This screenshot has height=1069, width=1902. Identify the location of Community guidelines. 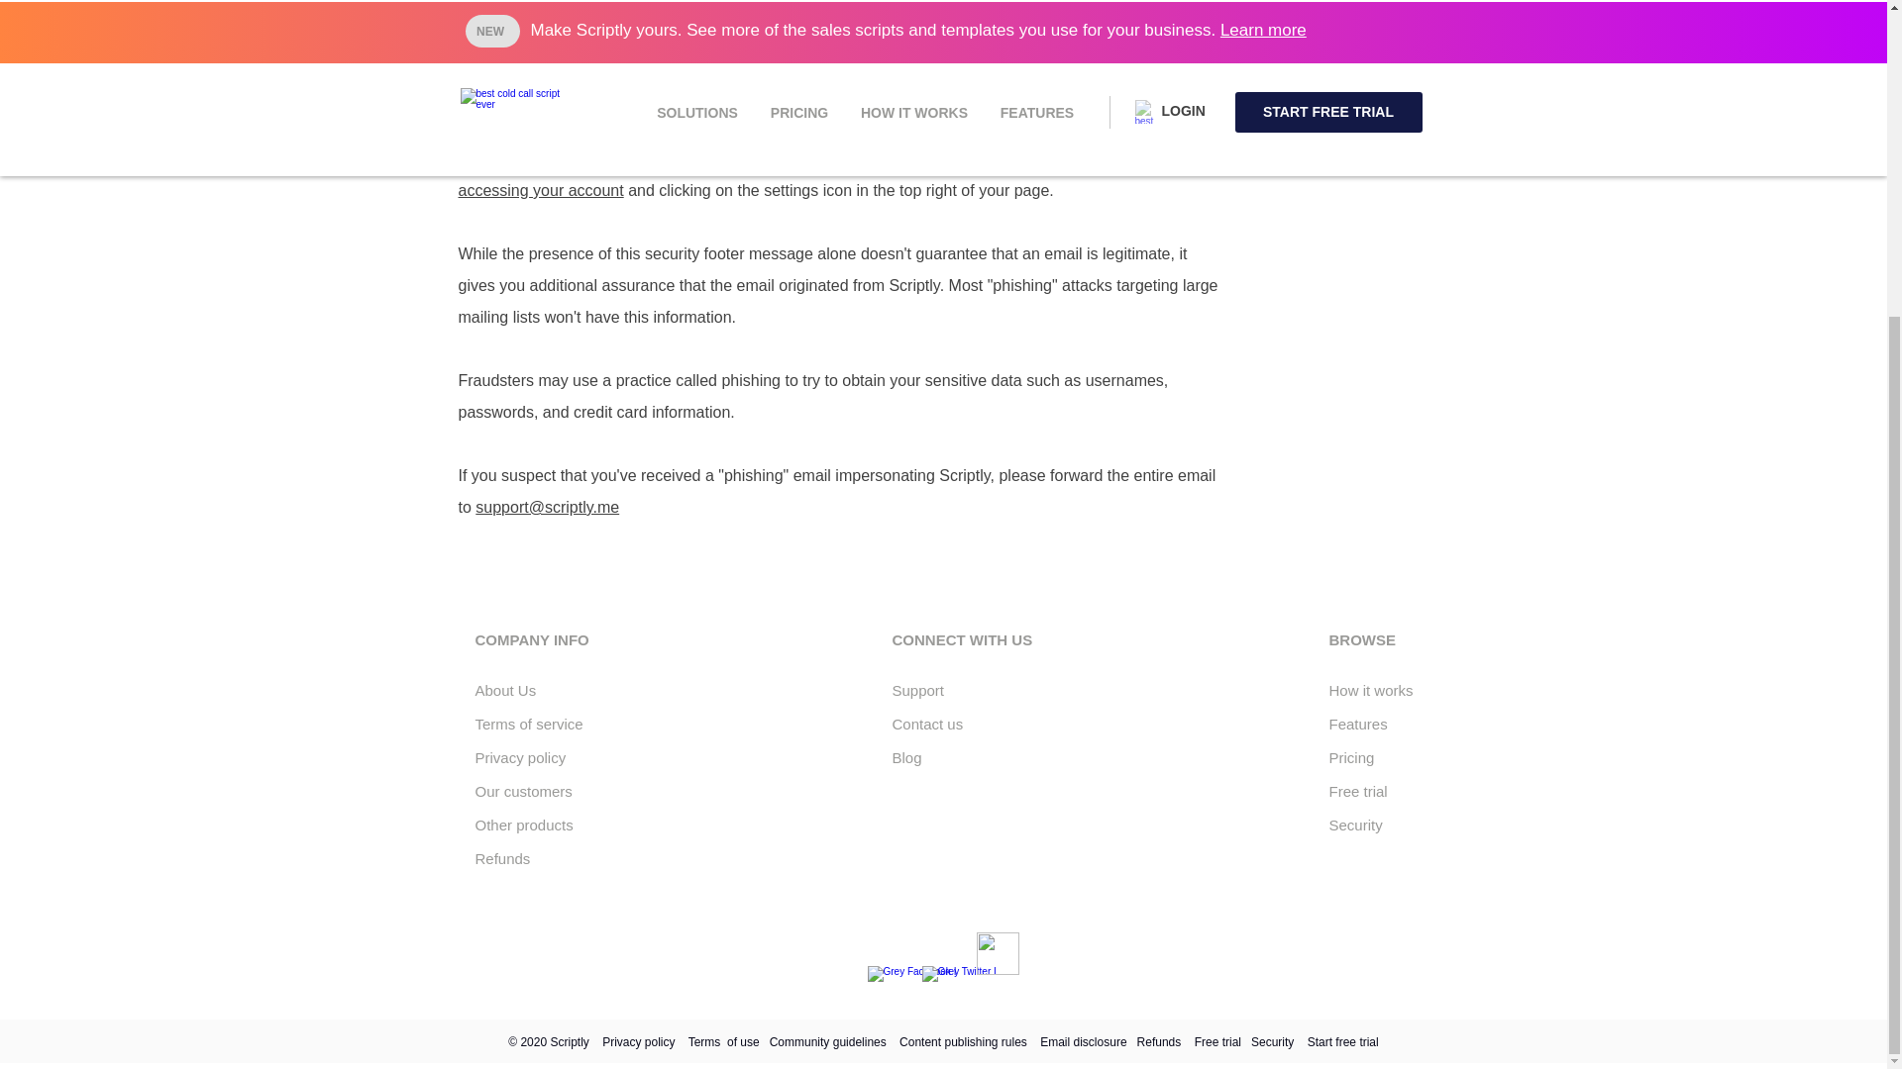
(828, 1041).